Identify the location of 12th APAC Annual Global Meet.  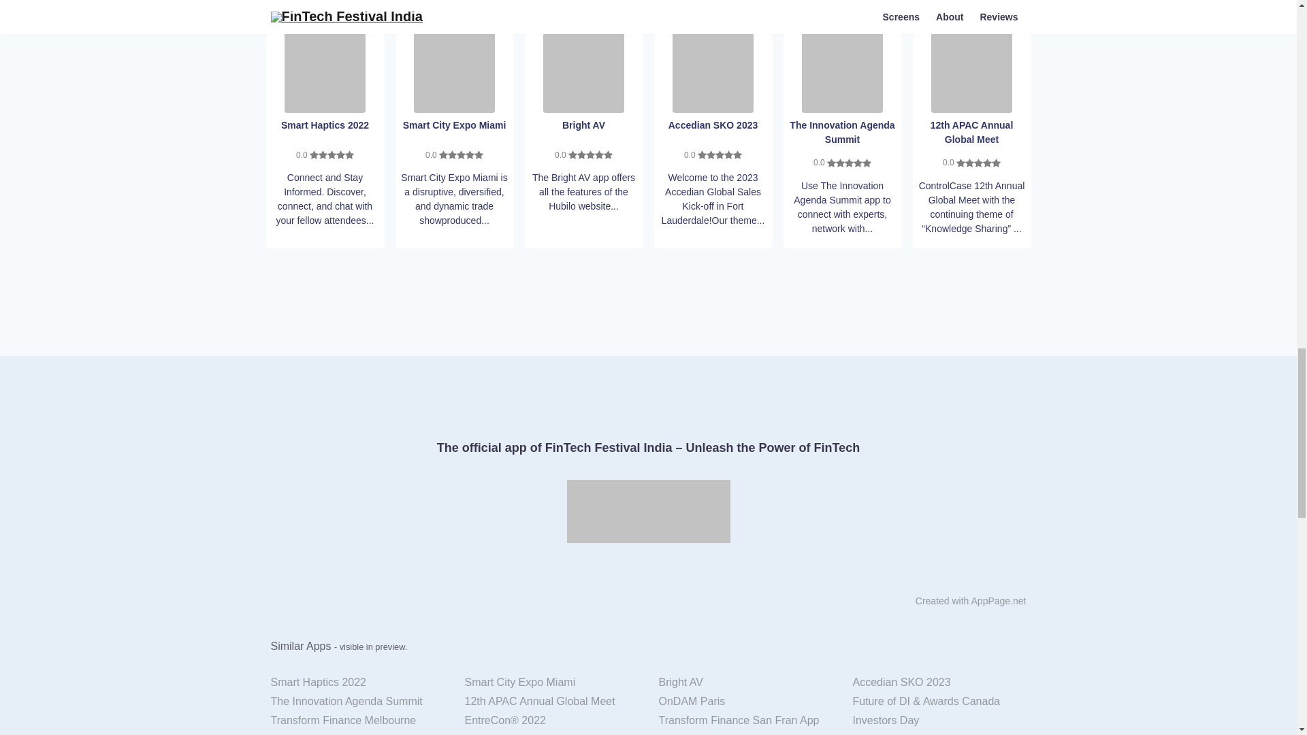
(551, 702).